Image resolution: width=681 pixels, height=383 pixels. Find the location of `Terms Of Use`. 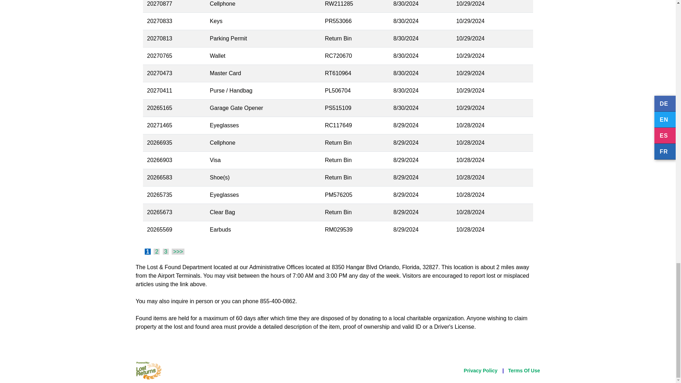

Terms Of Use is located at coordinates (524, 370).